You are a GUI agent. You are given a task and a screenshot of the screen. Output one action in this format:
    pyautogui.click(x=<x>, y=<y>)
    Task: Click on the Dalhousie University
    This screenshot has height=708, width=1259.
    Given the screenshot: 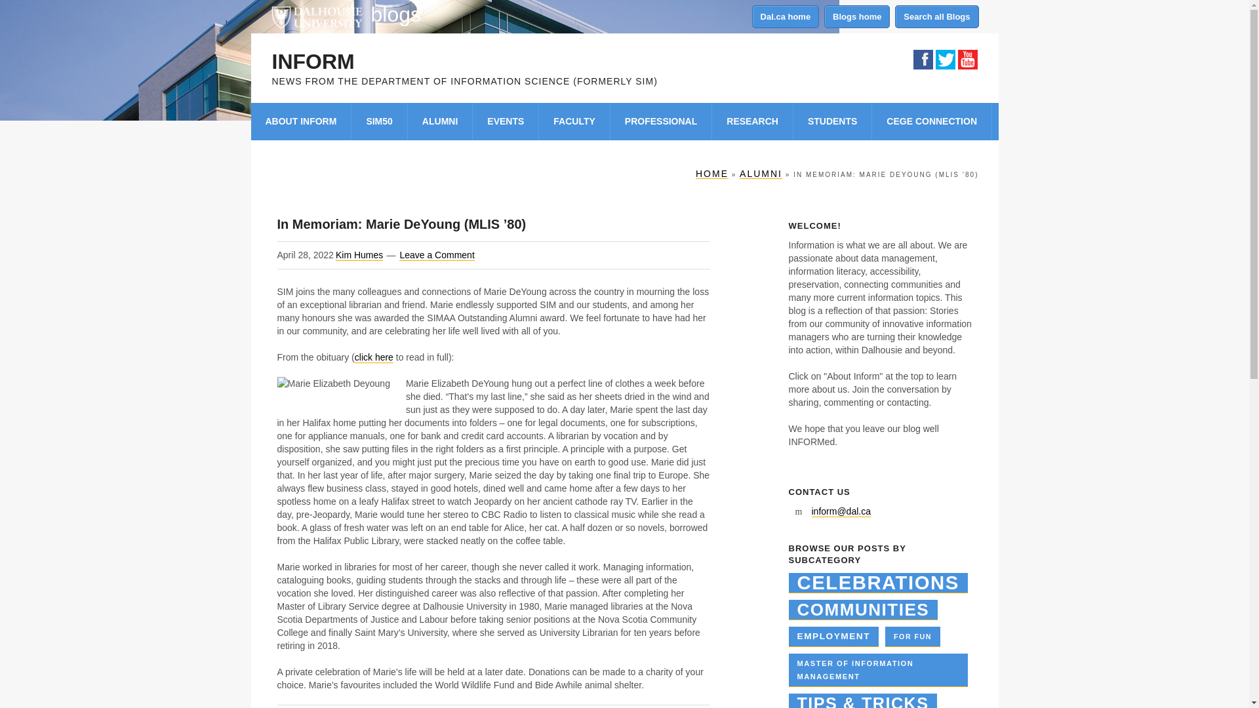 What is the action you would take?
    pyautogui.click(x=316, y=16)
    